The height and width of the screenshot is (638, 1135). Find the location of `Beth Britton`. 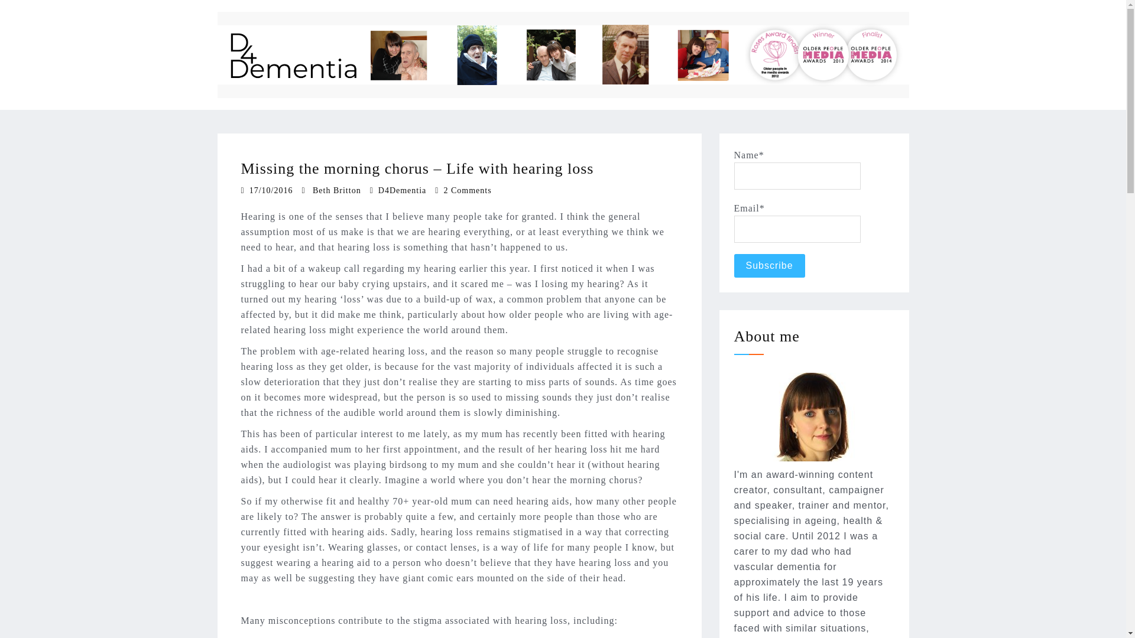

Beth Britton is located at coordinates (337, 190).